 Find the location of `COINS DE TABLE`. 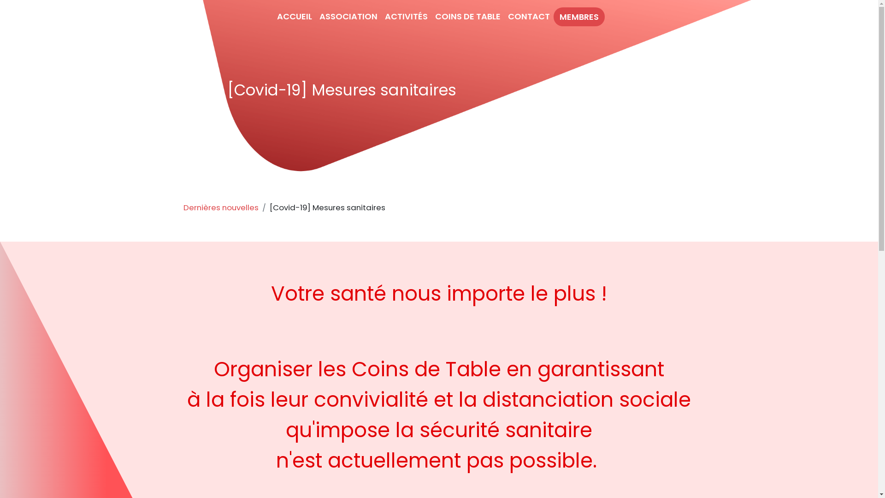

COINS DE TABLE is located at coordinates (468, 17).